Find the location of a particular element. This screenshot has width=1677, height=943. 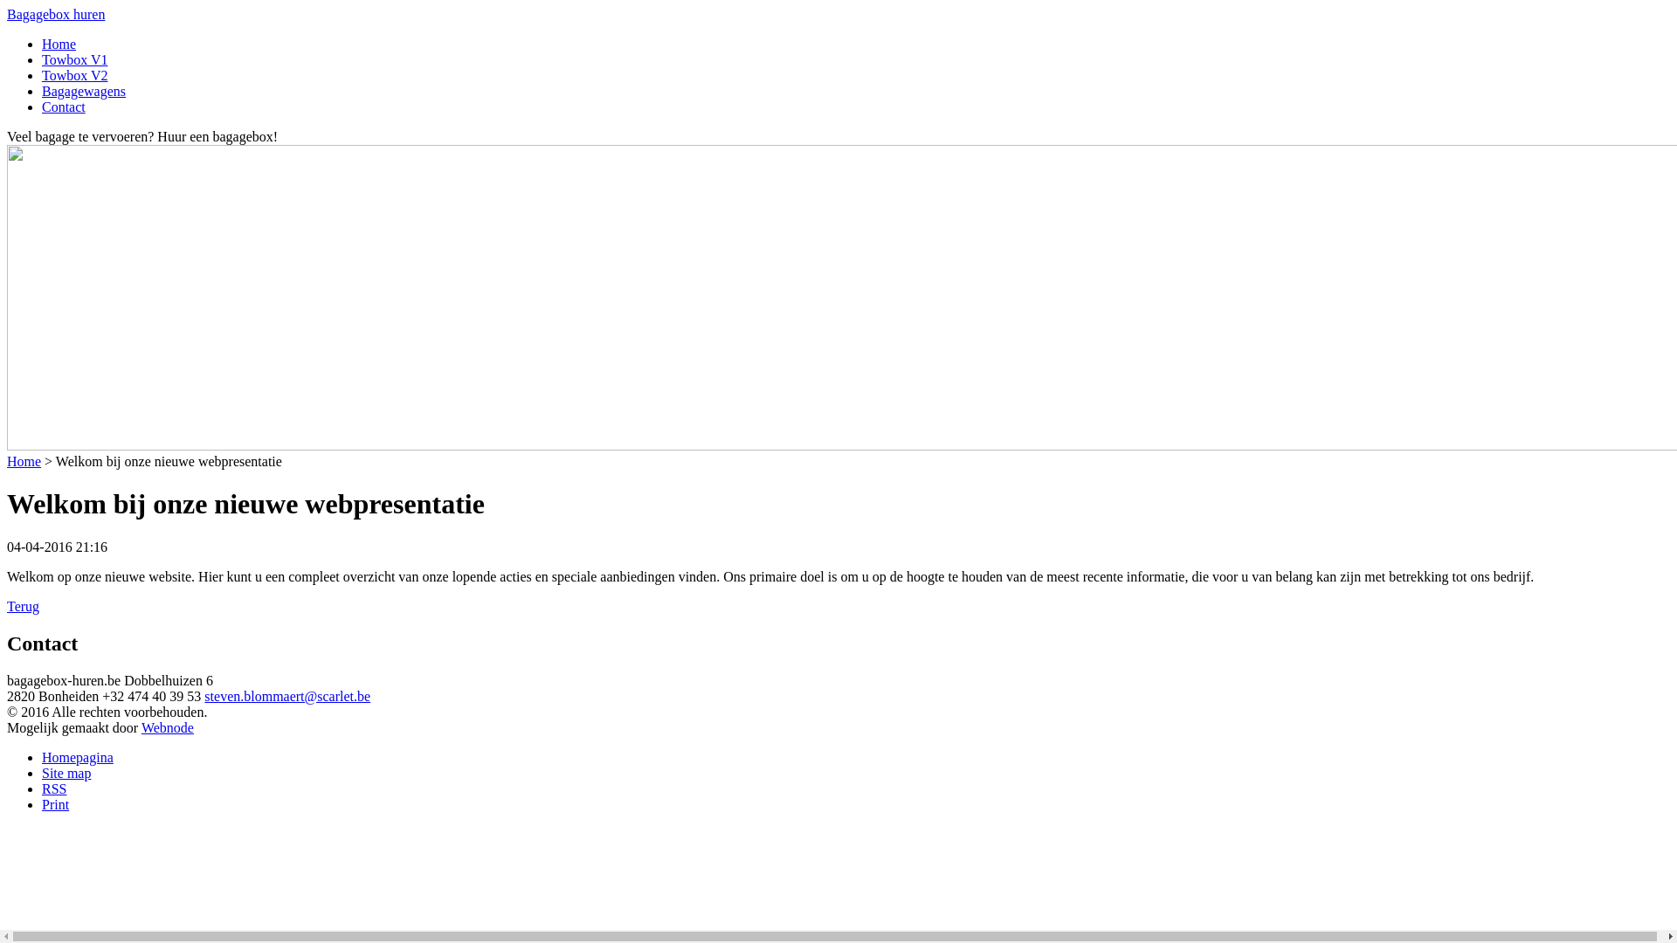

Bagagebox huren is located at coordinates (56, 14).